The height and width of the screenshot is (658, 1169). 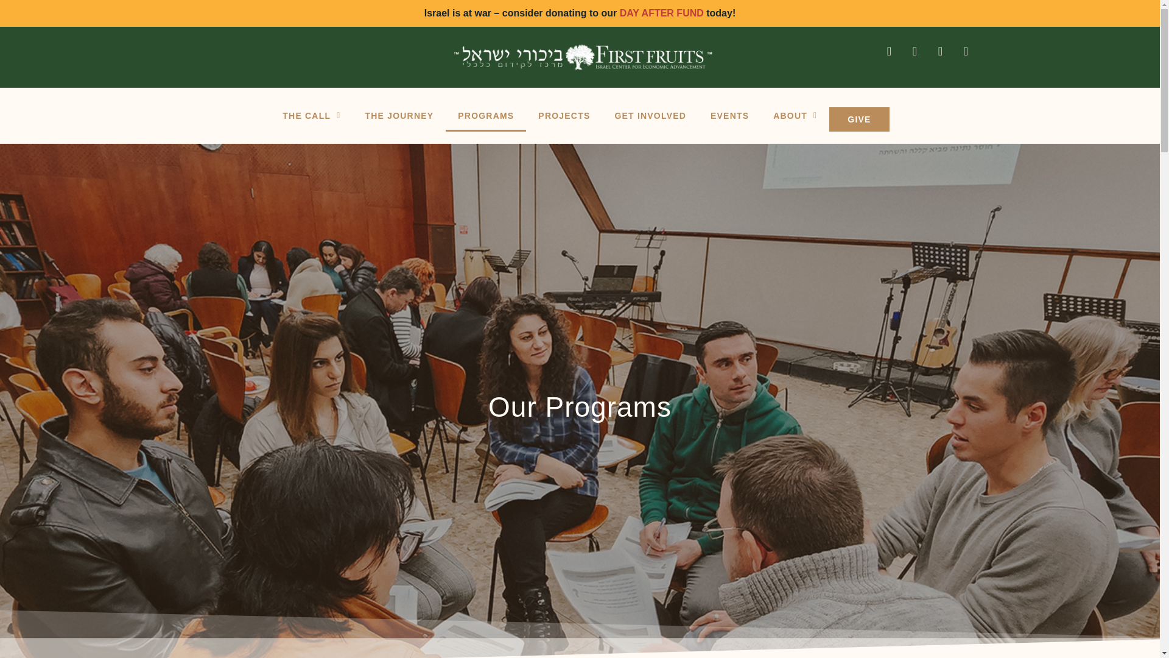 What do you see at coordinates (564, 116) in the screenshot?
I see `PROJECTS` at bounding box center [564, 116].